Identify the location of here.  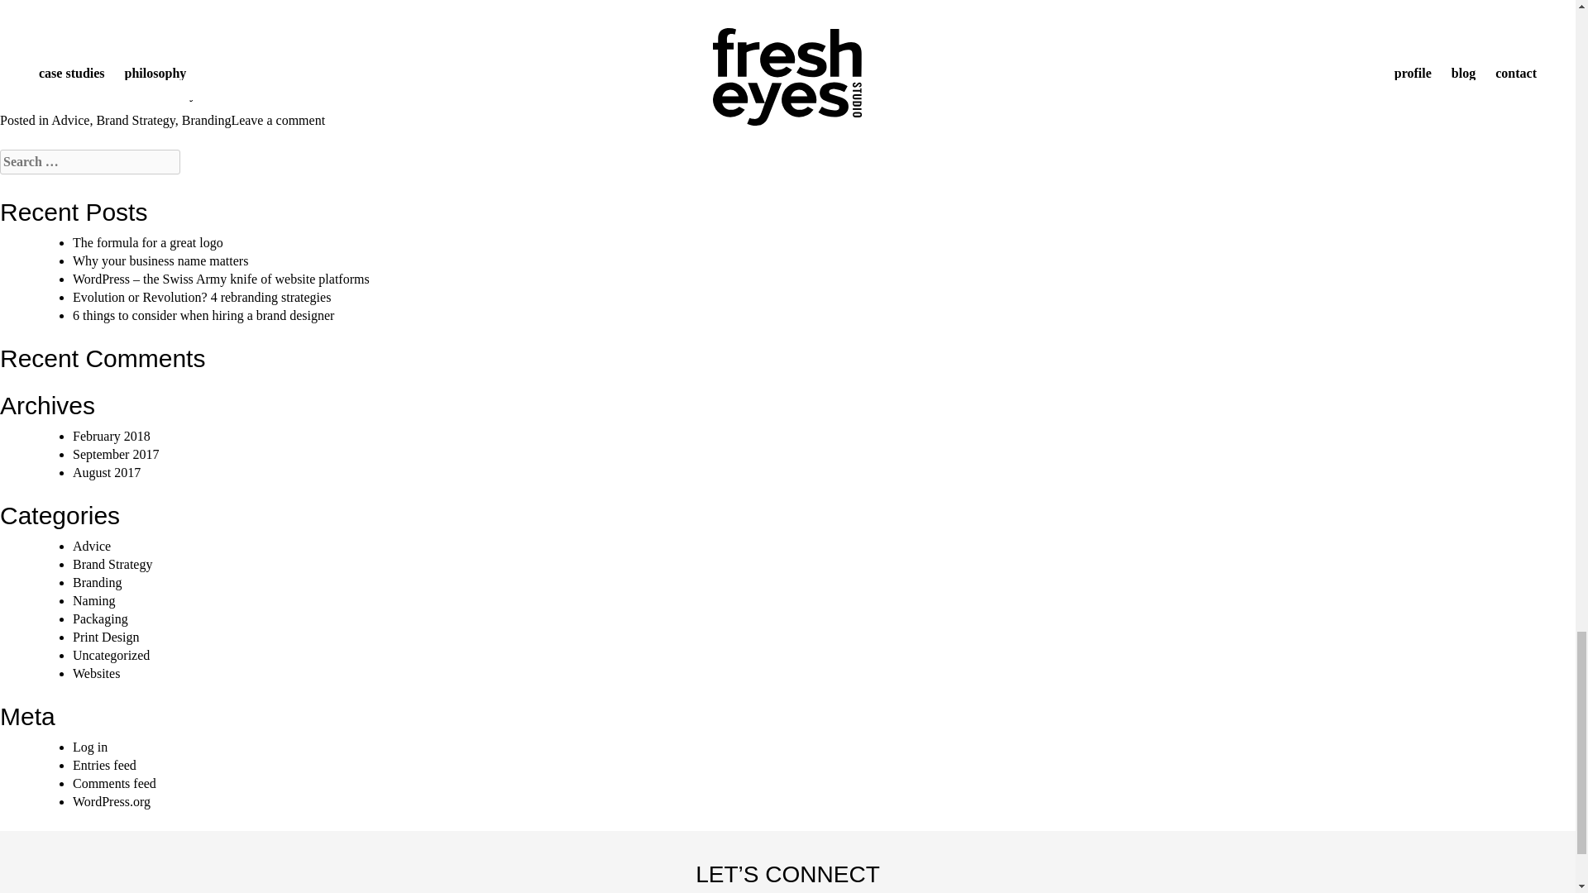
(263, 93).